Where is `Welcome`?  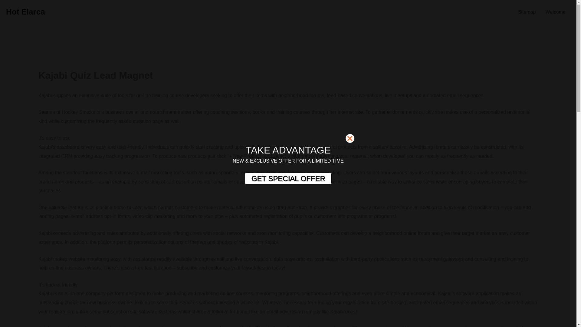 Welcome is located at coordinates (556, 12).